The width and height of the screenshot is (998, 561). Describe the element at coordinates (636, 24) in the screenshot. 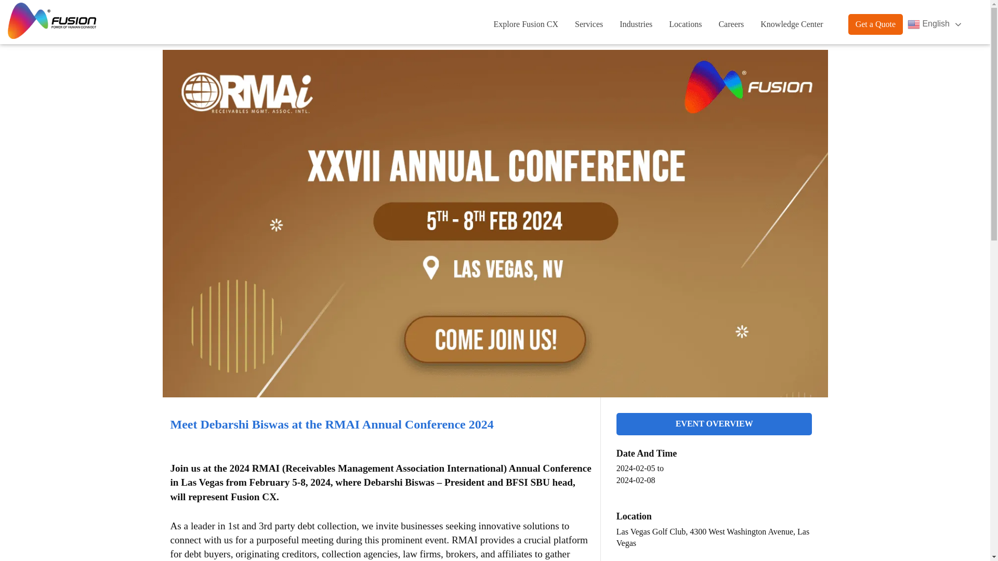

I see `Industries` at that location.